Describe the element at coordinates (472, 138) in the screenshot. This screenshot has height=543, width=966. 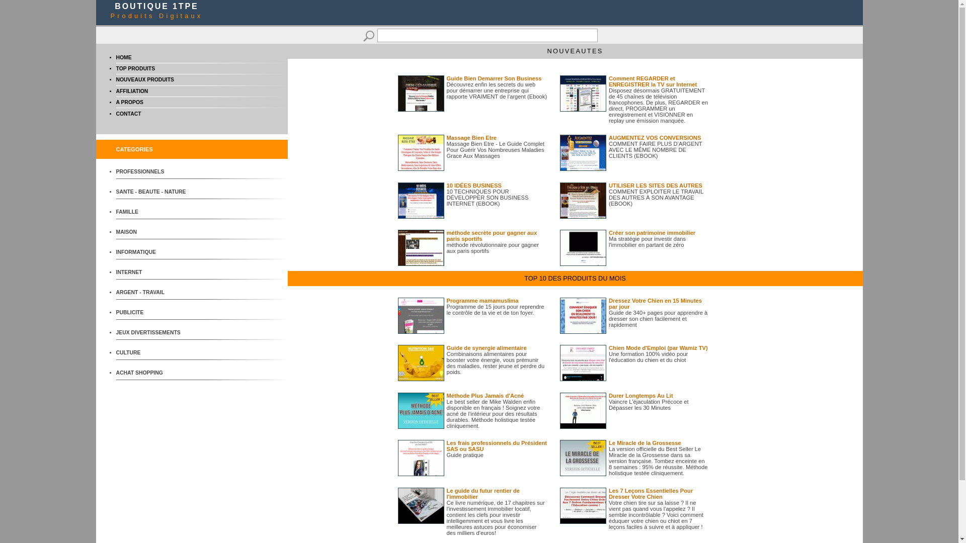
I see `Massage Bien Etre` at that location.